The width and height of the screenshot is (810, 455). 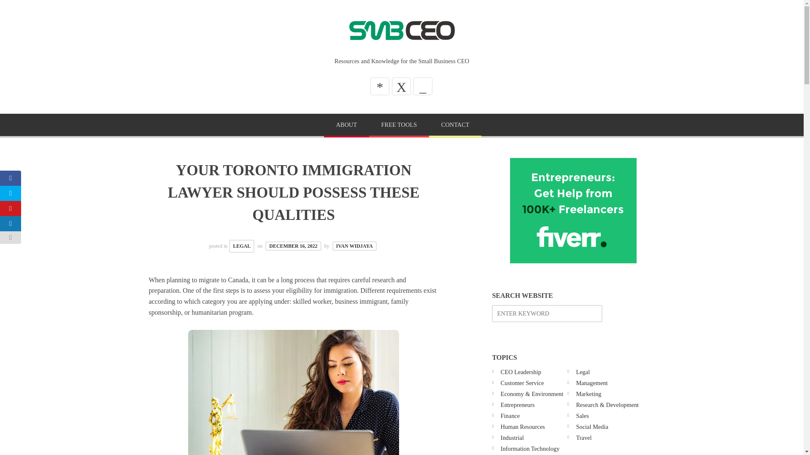 I want to click on IVAN WIDJAYA, so click(x=354, y=246).